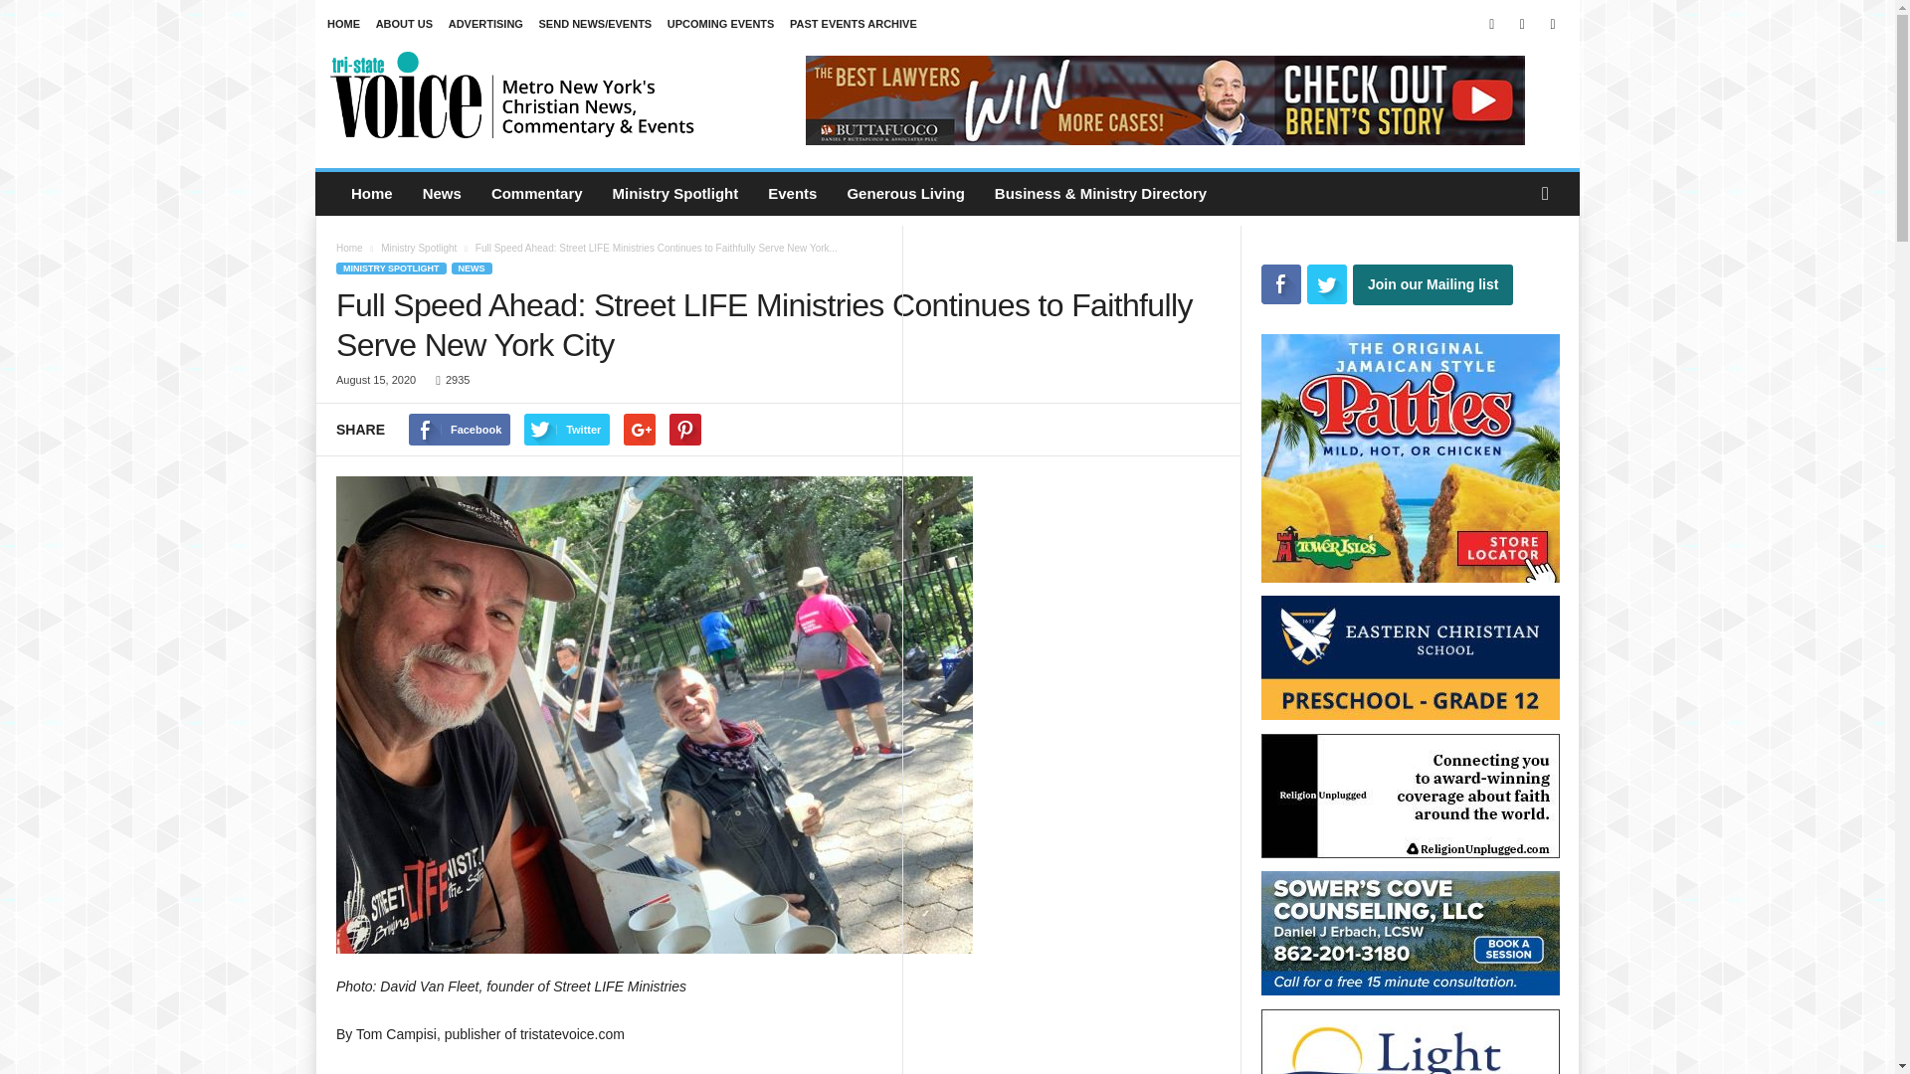  Describe the element at coordinates (792, 193) in the screenshot. I see `Events` at that location.